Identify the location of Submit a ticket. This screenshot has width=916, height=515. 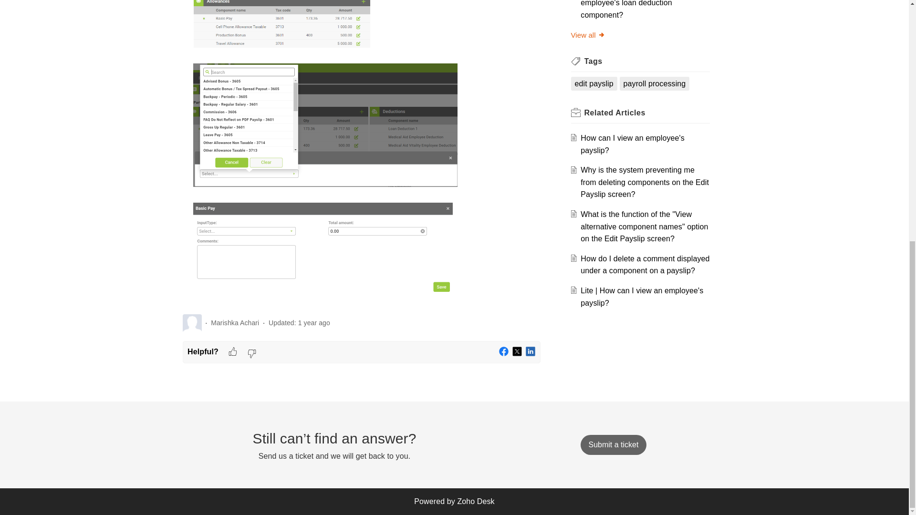
(613, 444).